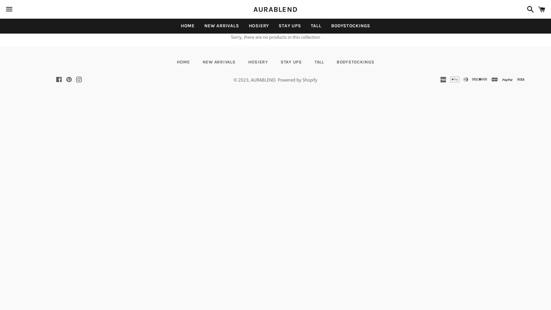 This screenshot has height=310, width=551. I want to click on NEW ARRIVALS, so click(219, 62).